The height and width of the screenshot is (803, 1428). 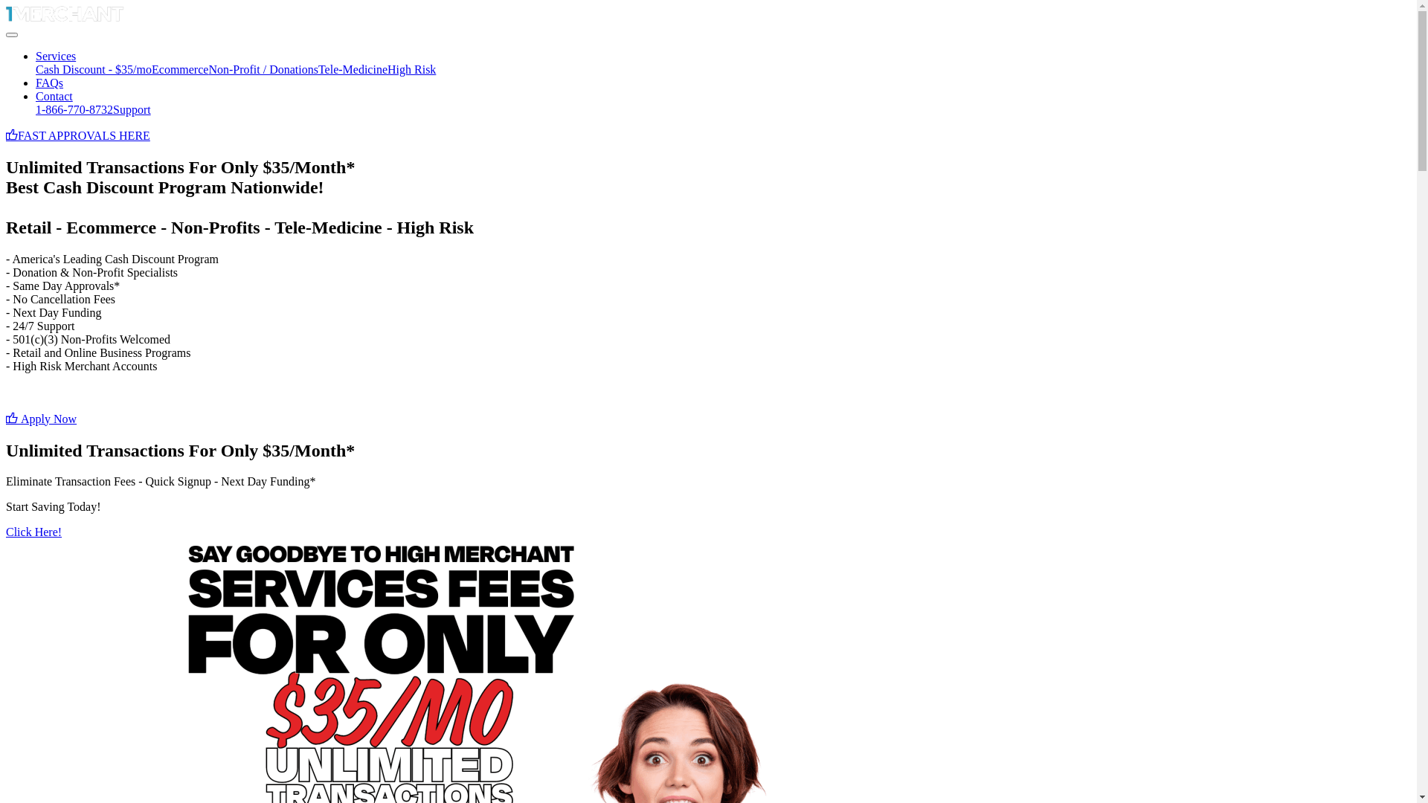 What do you see at coordinates (263, 70) in the screenshot?
I see `Non-Profit / Donations` at bounding box center [263, 70].